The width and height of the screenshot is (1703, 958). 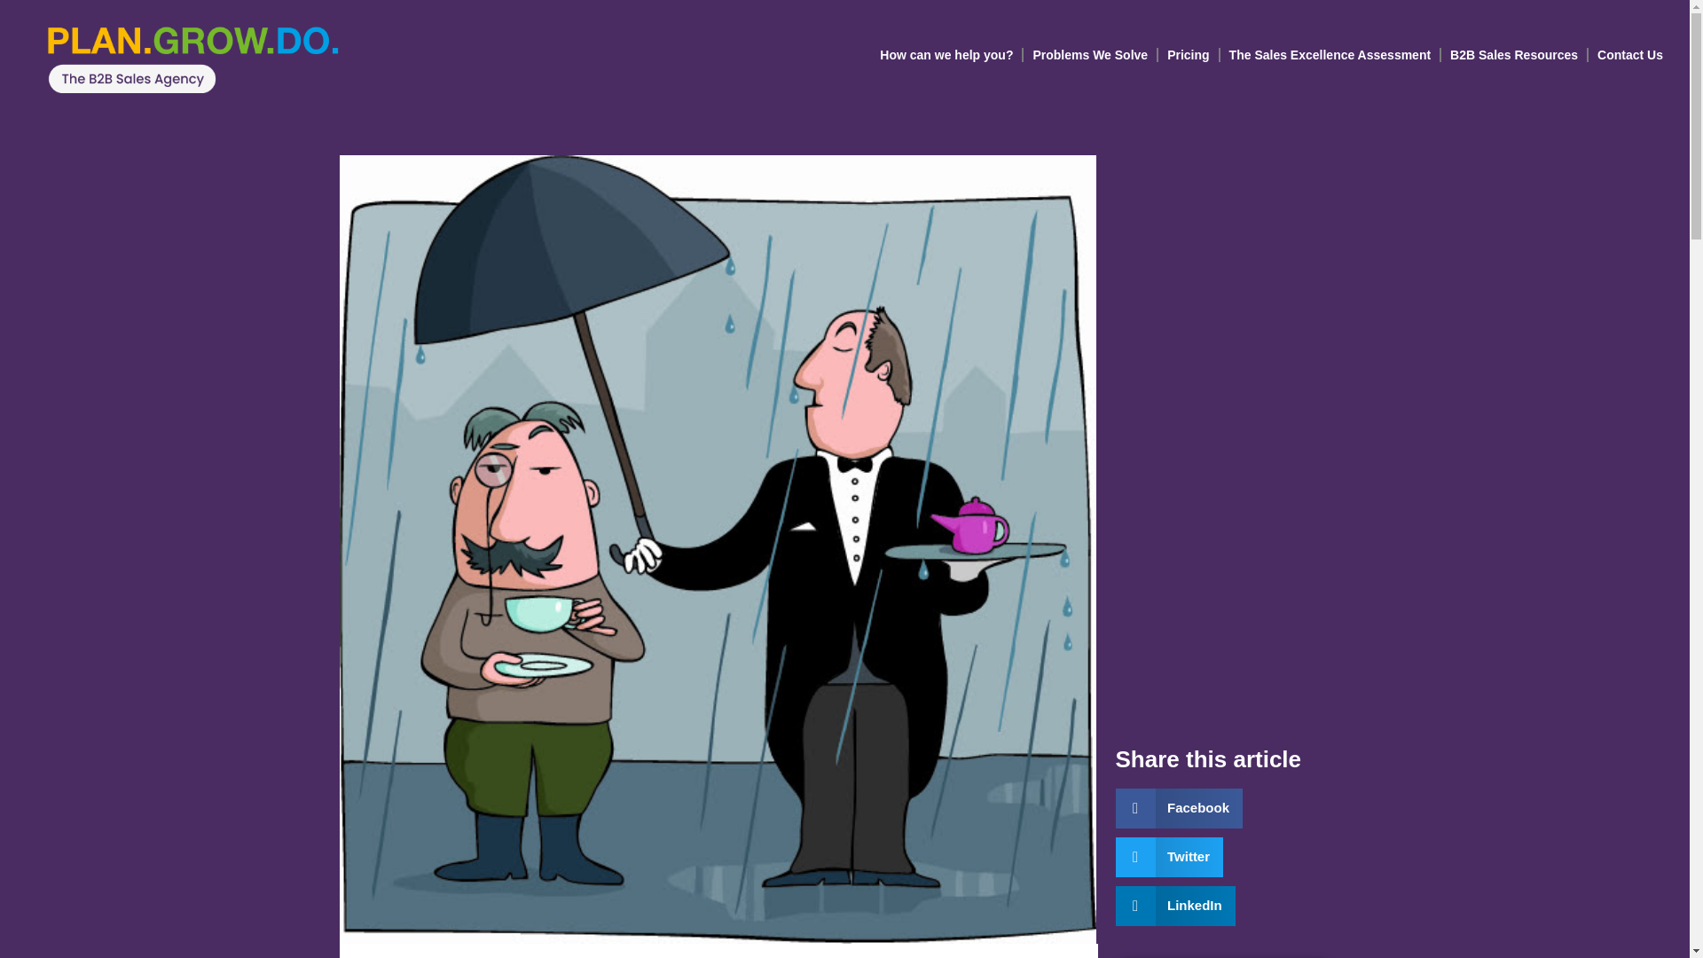 What do you see at coordinates (1513, 55) in the screenshot?
I see `B2B Sales Resources` at bounding box center [1513, 55].